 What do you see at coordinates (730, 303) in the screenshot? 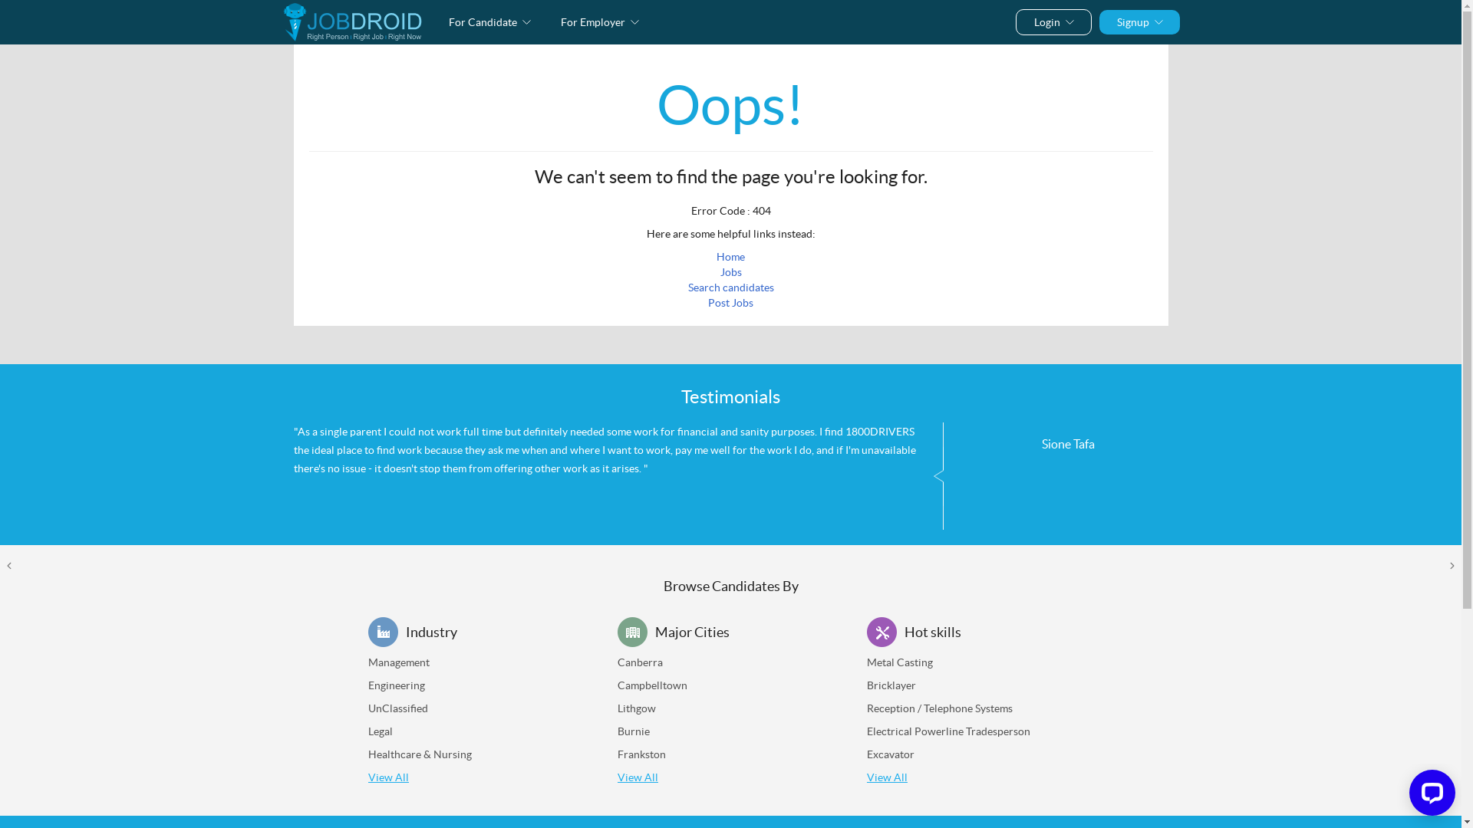
I see `Post Jobs` at bounding box center [730, 303].